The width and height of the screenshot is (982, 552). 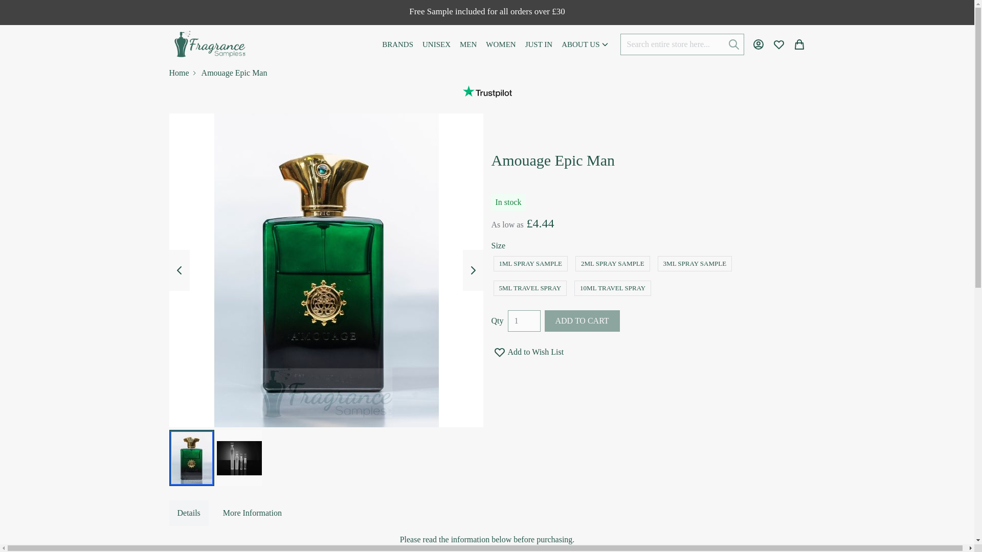 I want to click on UNISEX, so click(x=436, y=44).